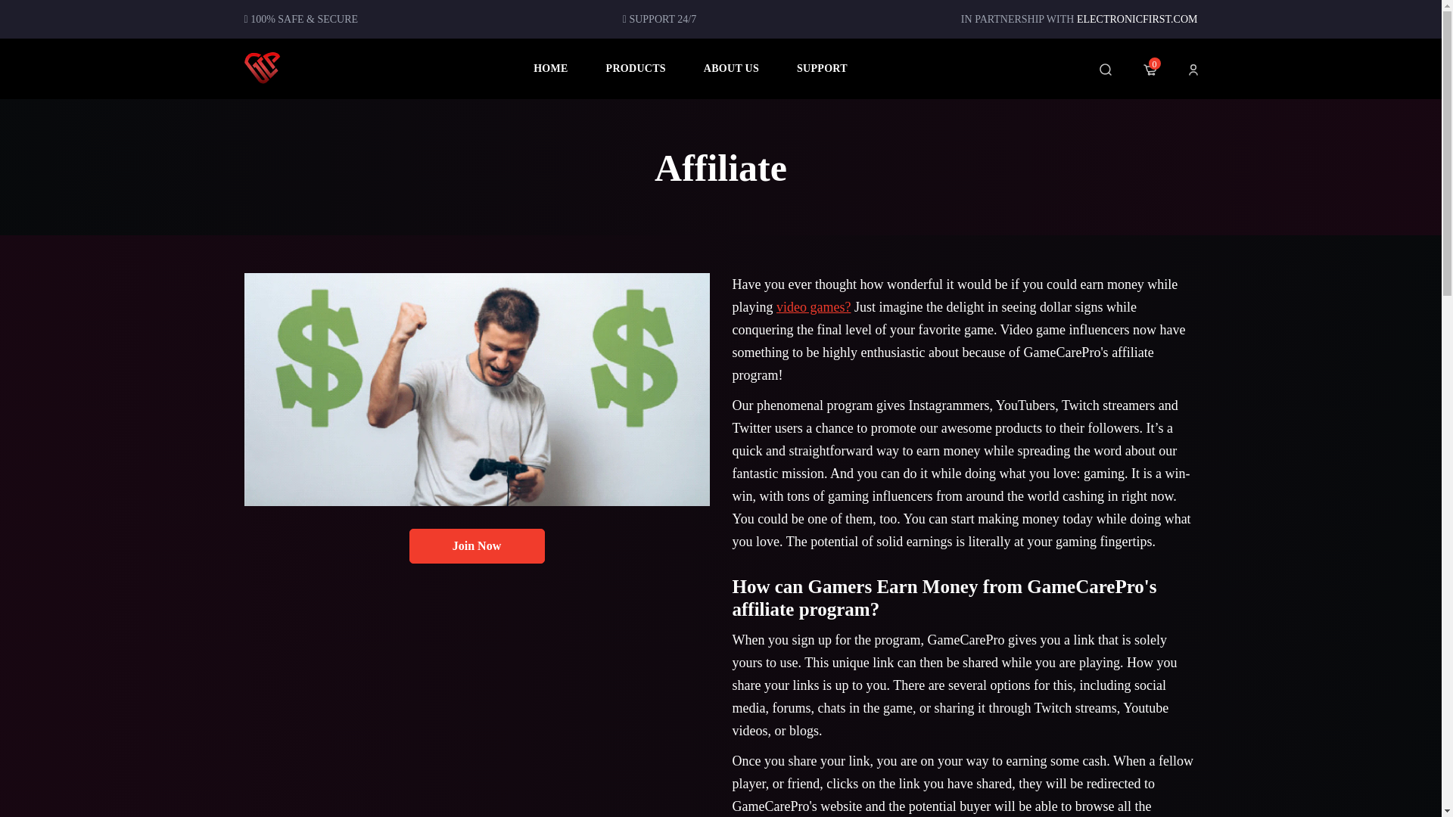  What do you see at coordinates (813, 307) in the screenshot?
I see `video games?` at bounding box center [813, 307].